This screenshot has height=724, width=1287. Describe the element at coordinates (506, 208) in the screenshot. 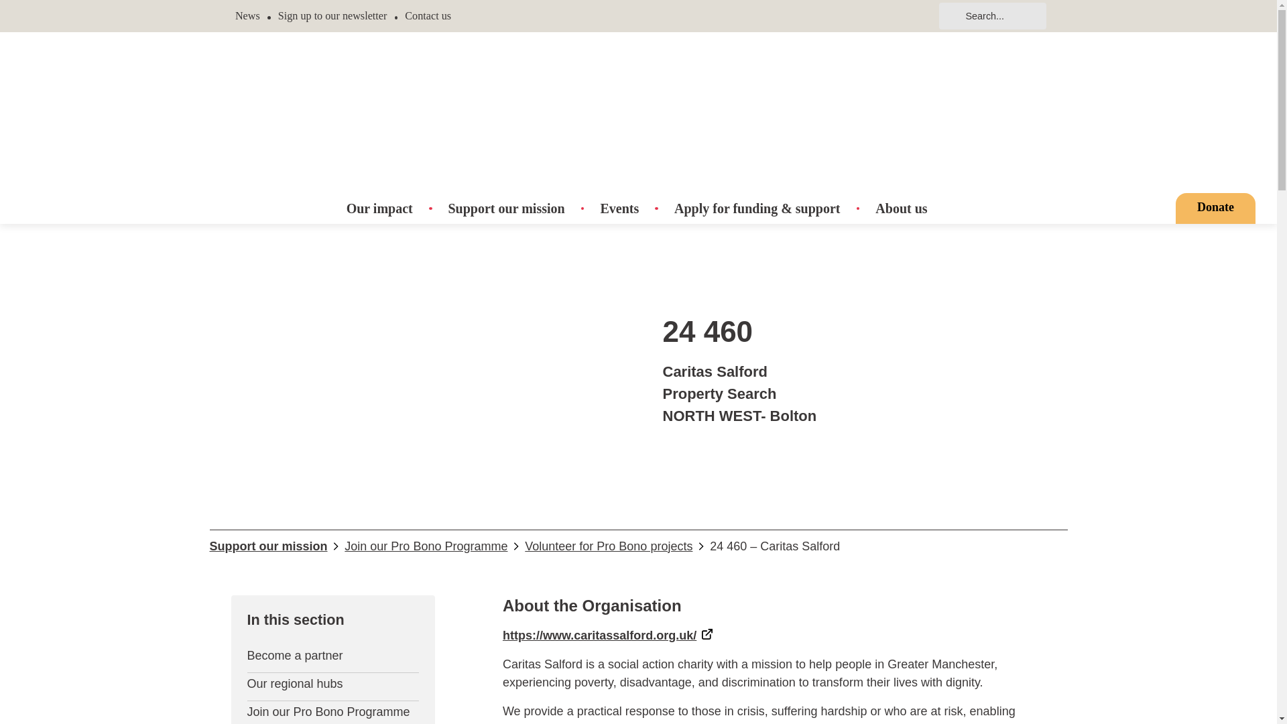

I see `Support our mission` at that location.